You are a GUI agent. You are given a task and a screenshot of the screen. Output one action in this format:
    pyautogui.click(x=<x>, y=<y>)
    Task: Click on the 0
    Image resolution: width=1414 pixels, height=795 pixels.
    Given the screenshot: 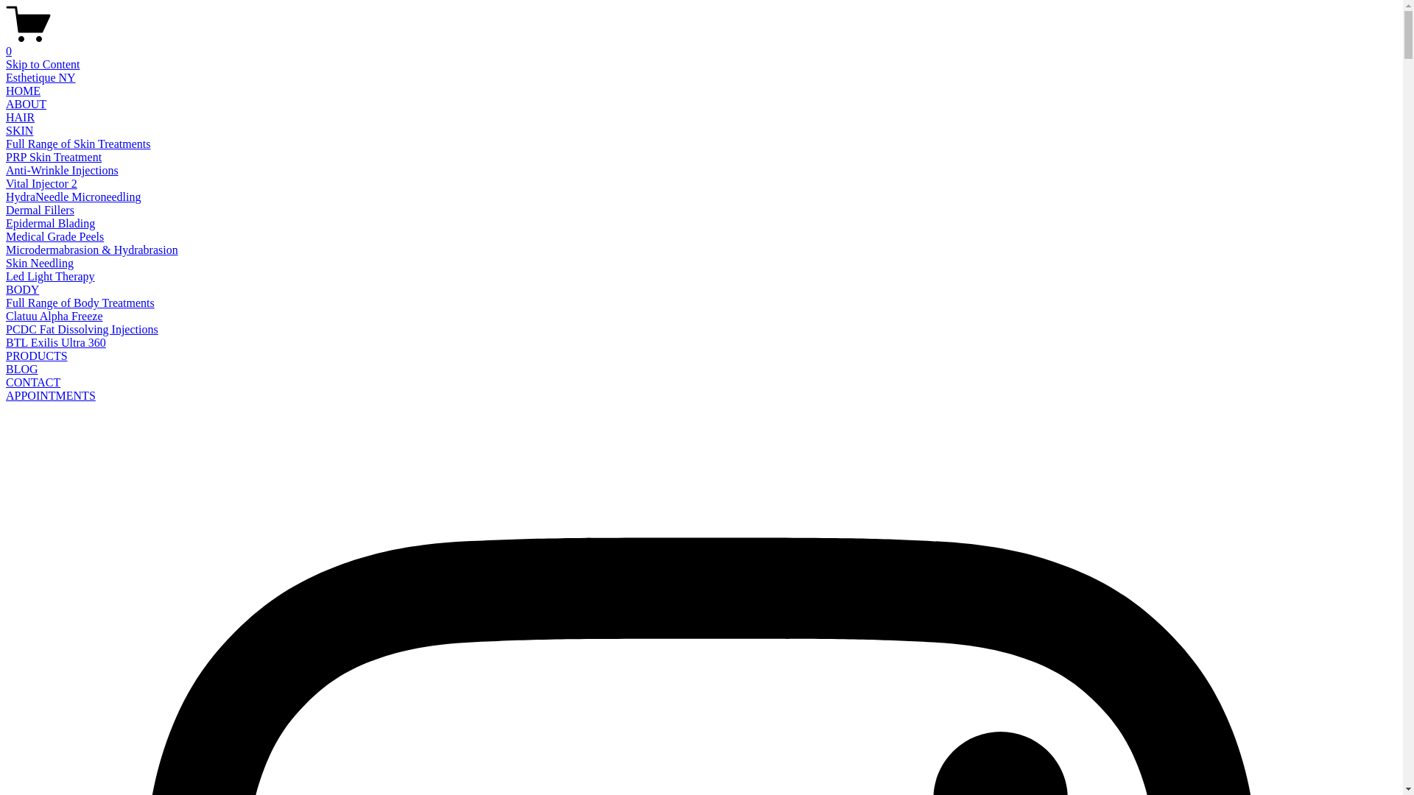 What is the action you would take?
    pyautogui.click(x=701, y=45)
    